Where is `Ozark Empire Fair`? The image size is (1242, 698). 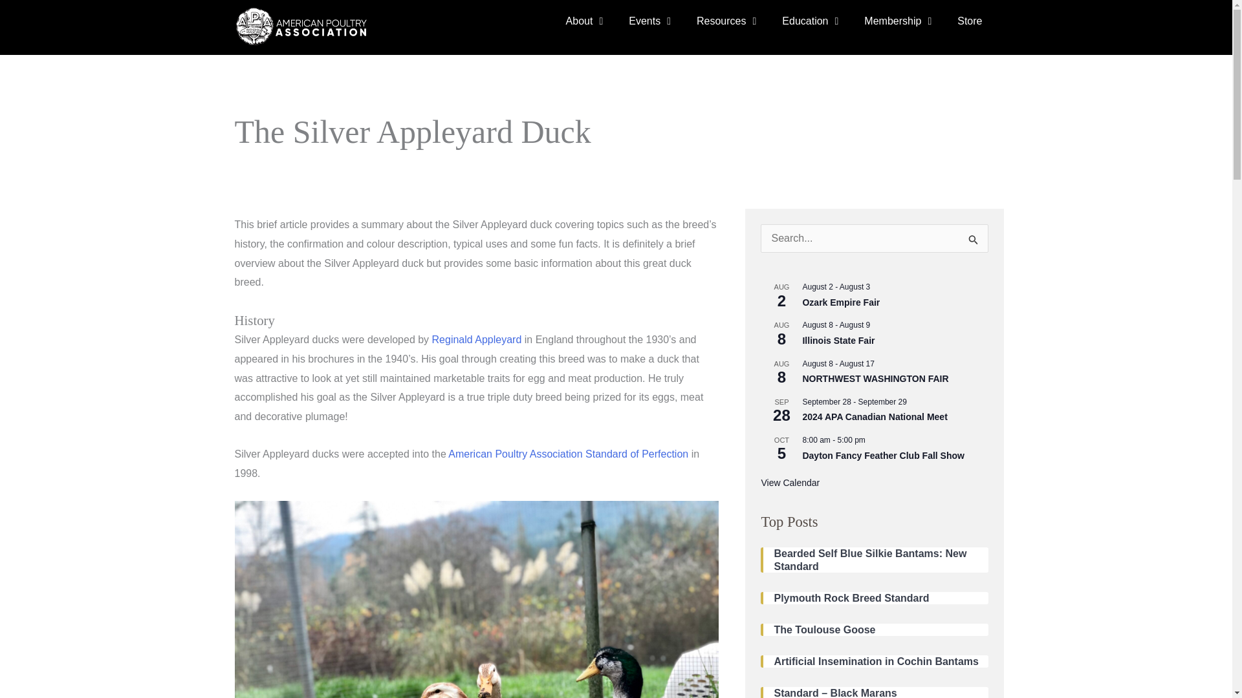
Ozark Empire Fair is located at coordinates (841, 302).